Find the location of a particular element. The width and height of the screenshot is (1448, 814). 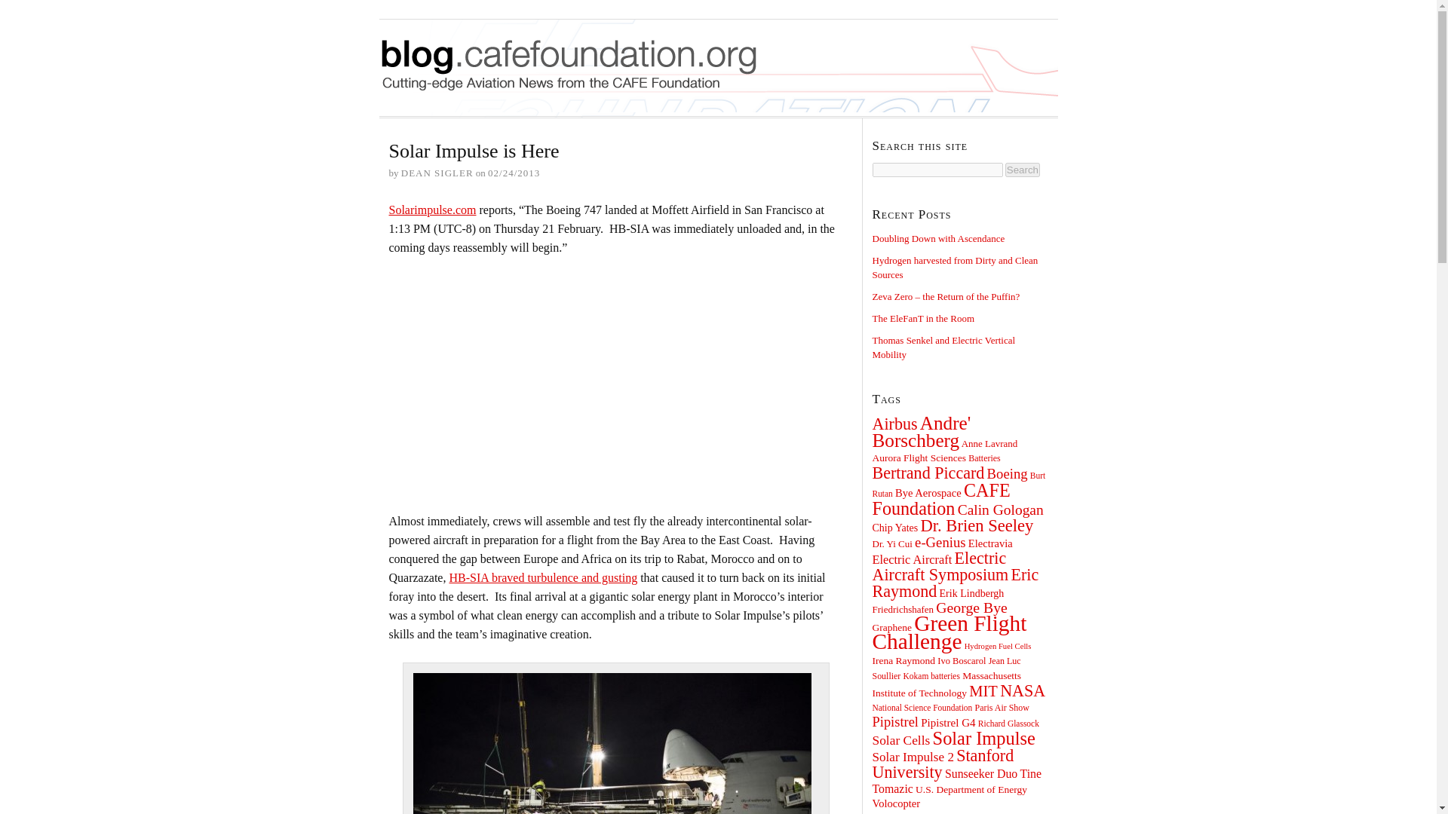

Andre' Borschberg is located at coordinates (920, 431).